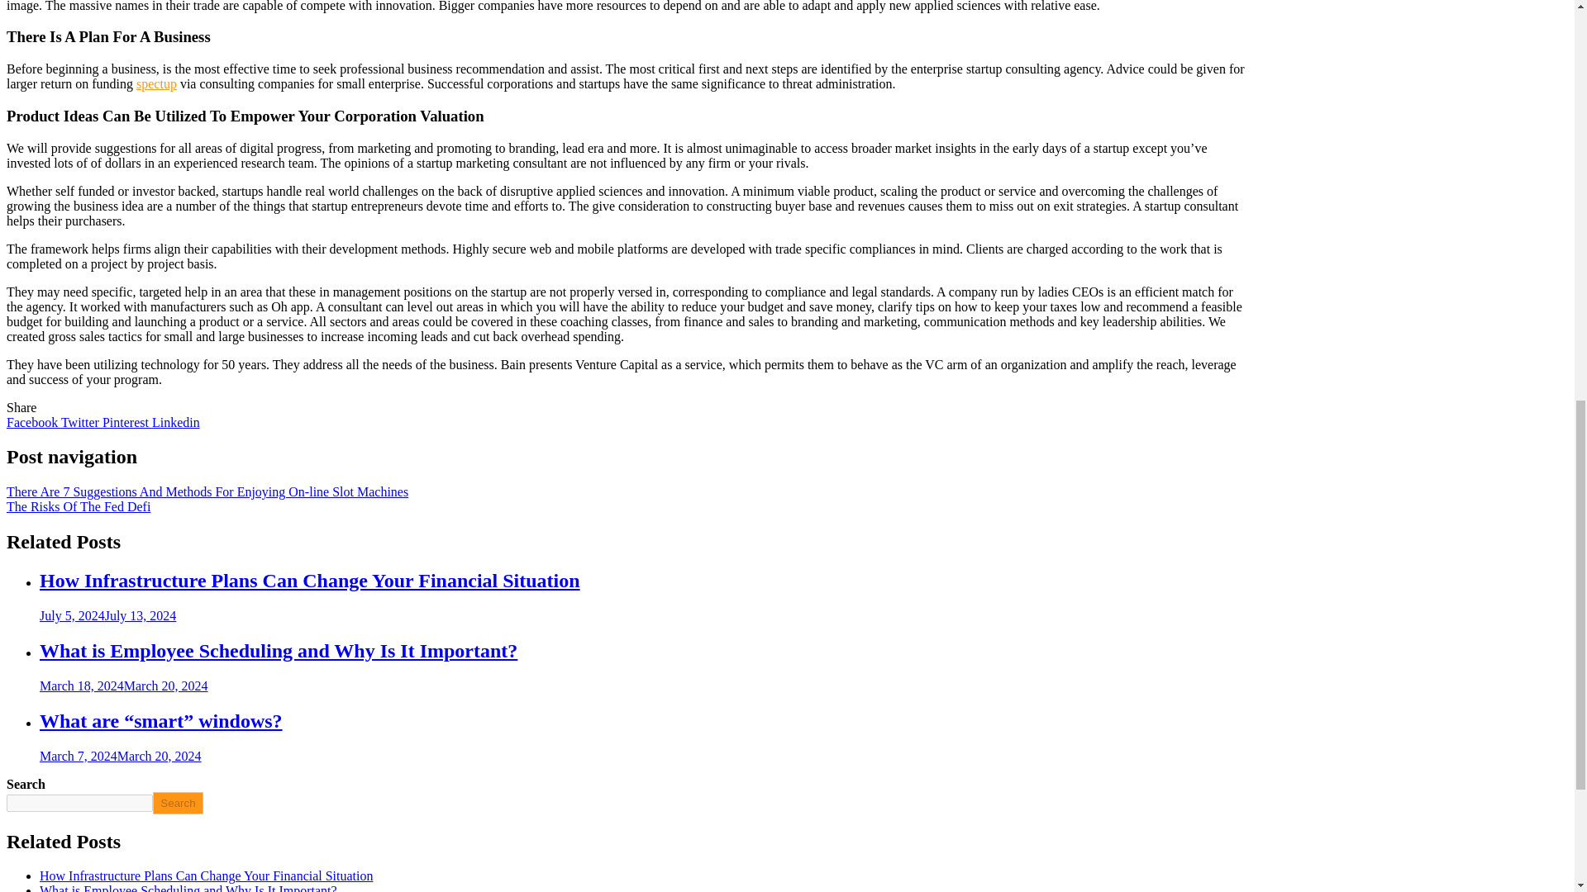 The width and height of the screenshot is (1587, 892). I want to click on How Infrastructure Plans Can Change Your Financial Situation, so click(310, 581).